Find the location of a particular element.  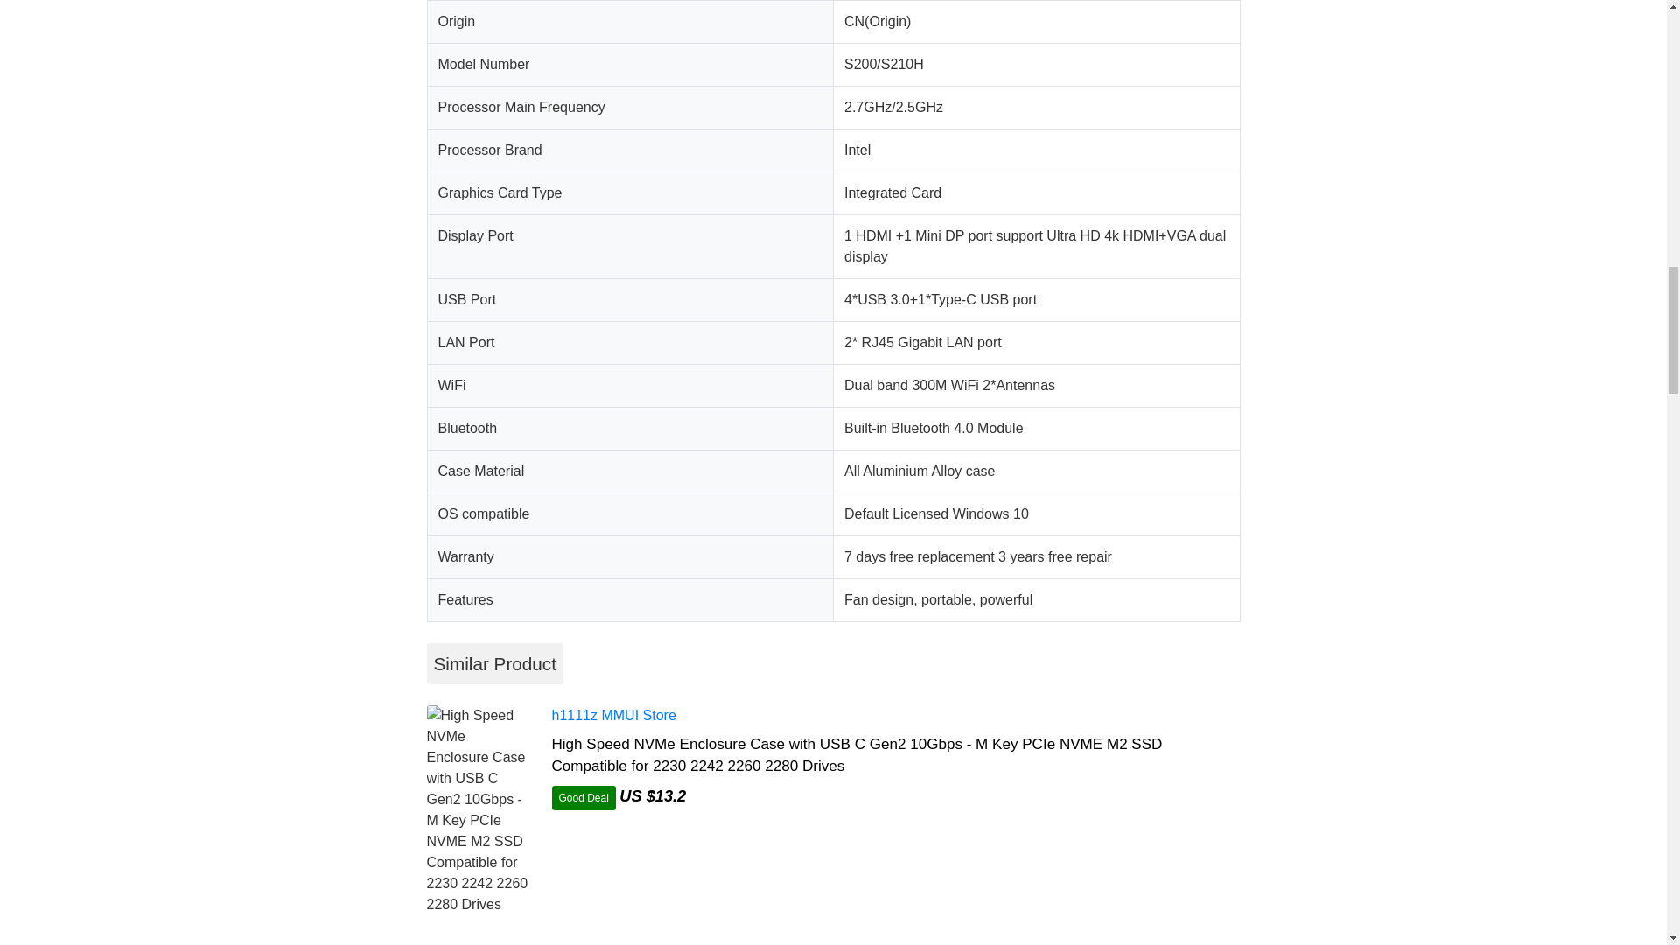

Good Deal is located at coordinates (583, 797).